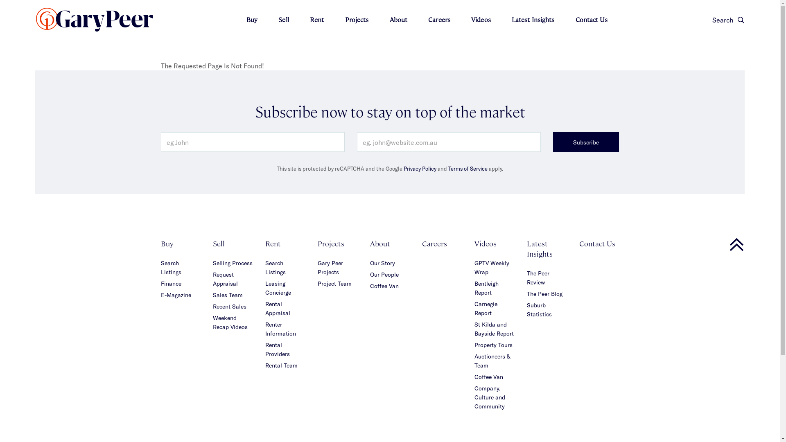 The image size is (786, 442). Describe the element at coordinates (384, 274) in the screenshot. I see `Our People` at that location.